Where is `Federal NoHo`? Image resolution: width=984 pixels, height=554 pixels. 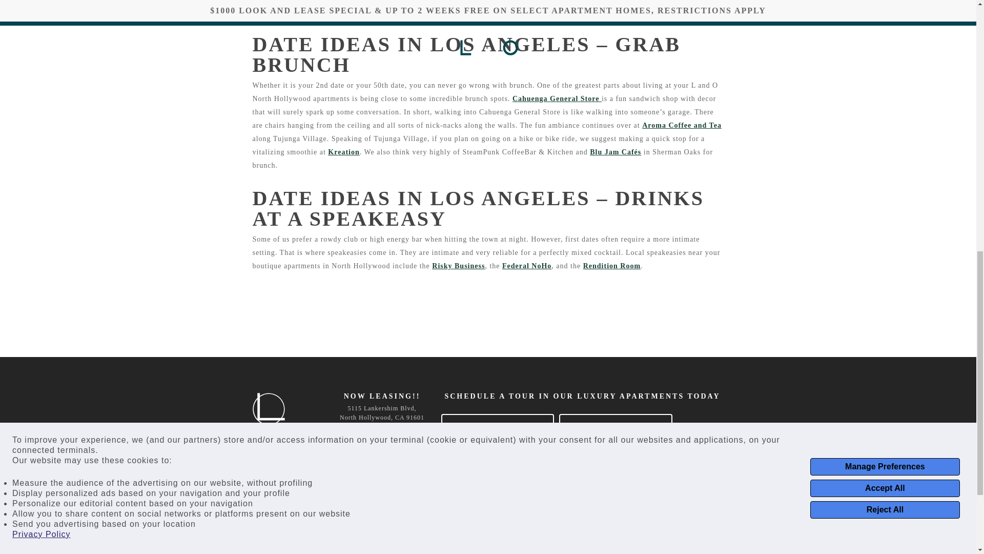
Federal NoHo is located at coordinates (526, 266).